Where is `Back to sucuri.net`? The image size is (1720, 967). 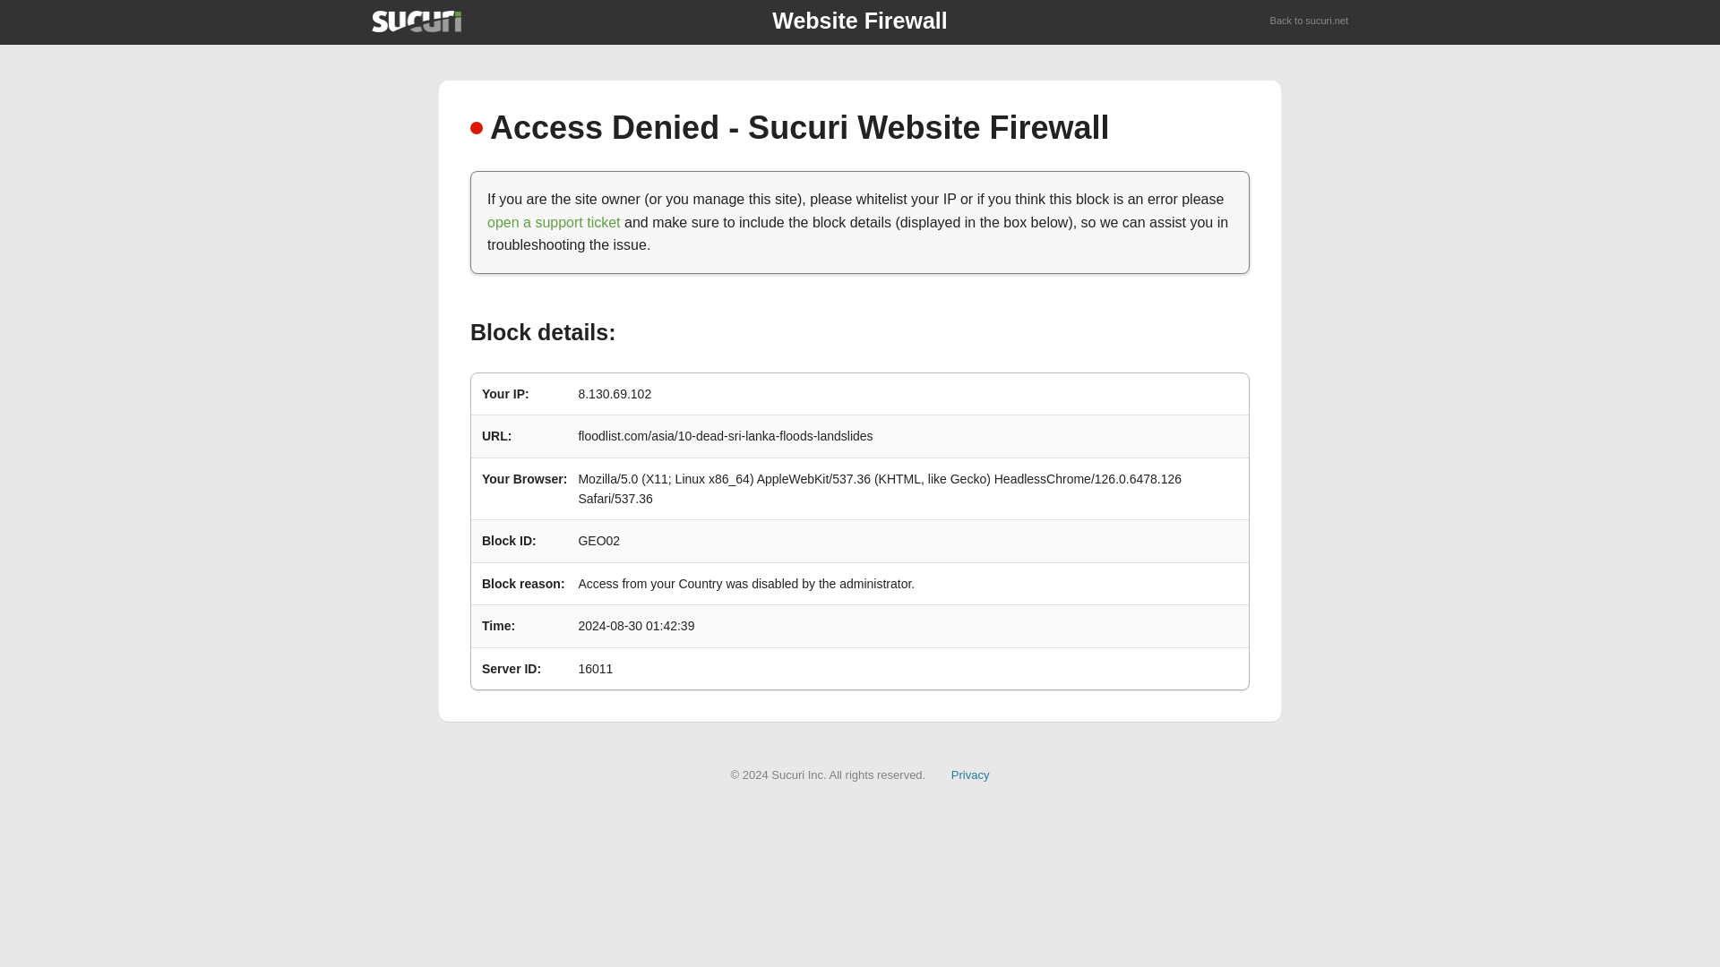 Back to sucuri.net is located at coordinates (1310, 21).